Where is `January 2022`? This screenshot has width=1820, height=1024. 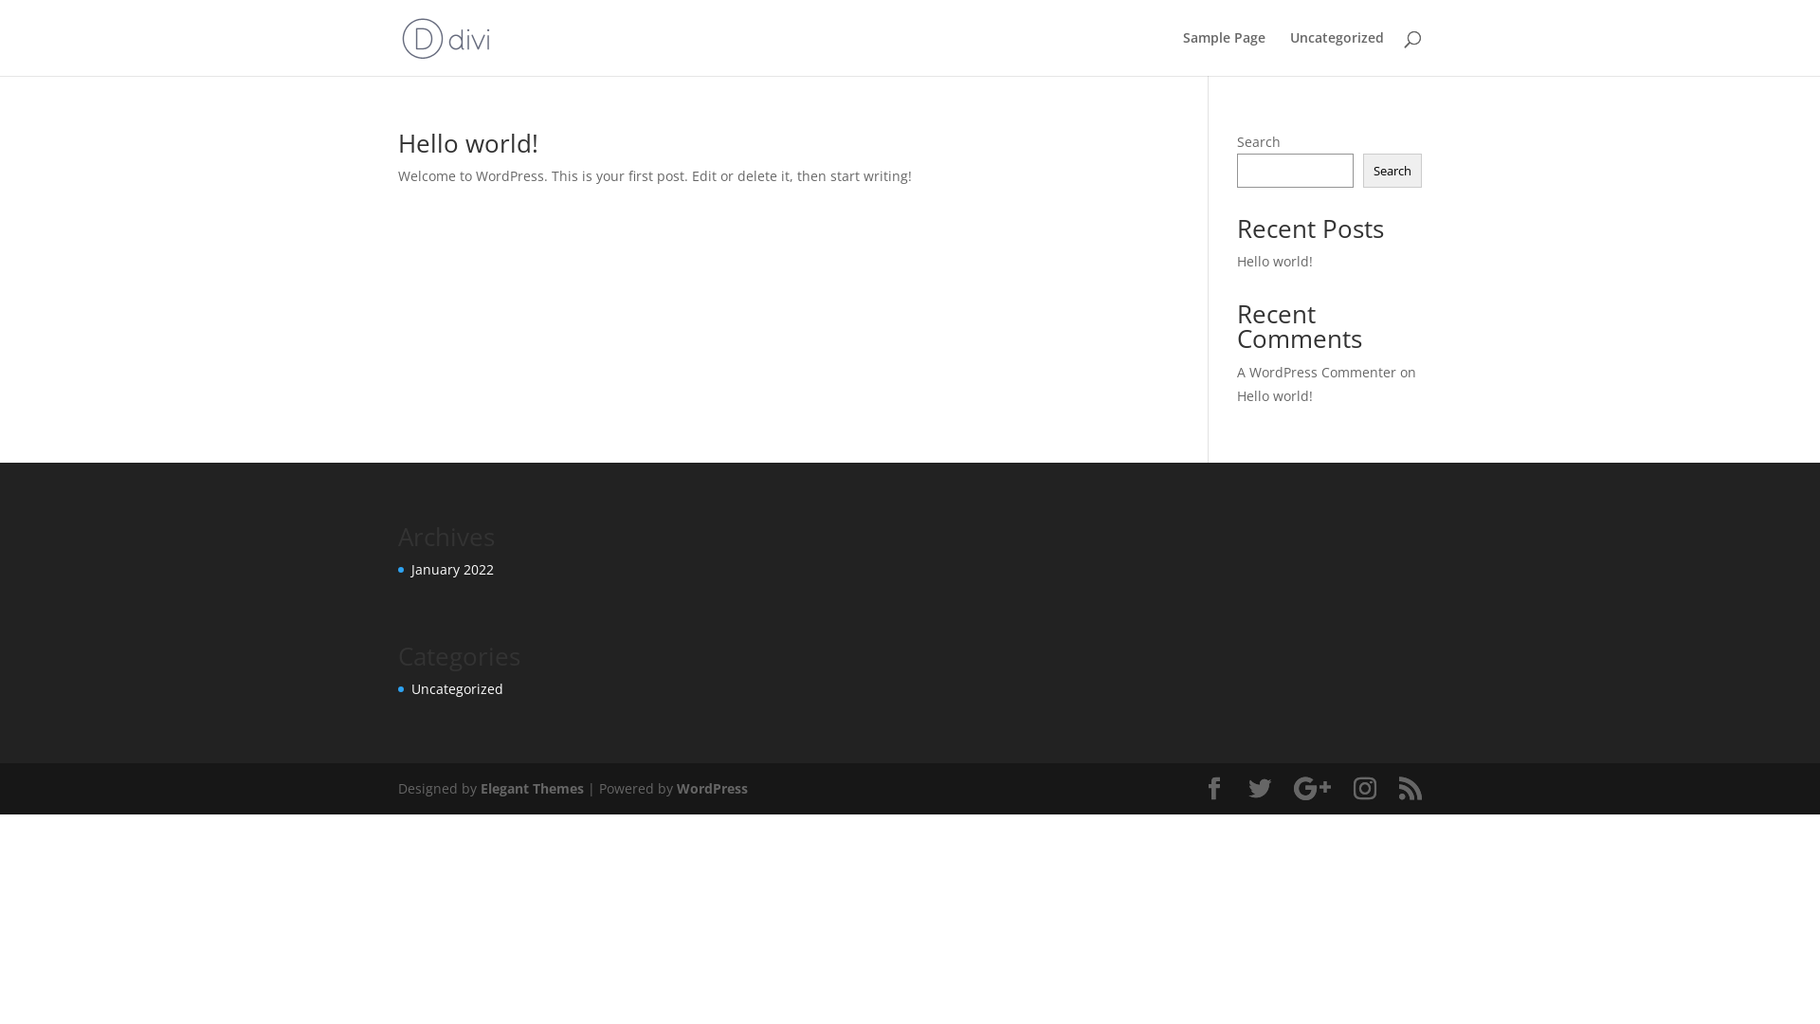 January 2022 is located at coordinates (453, 569).